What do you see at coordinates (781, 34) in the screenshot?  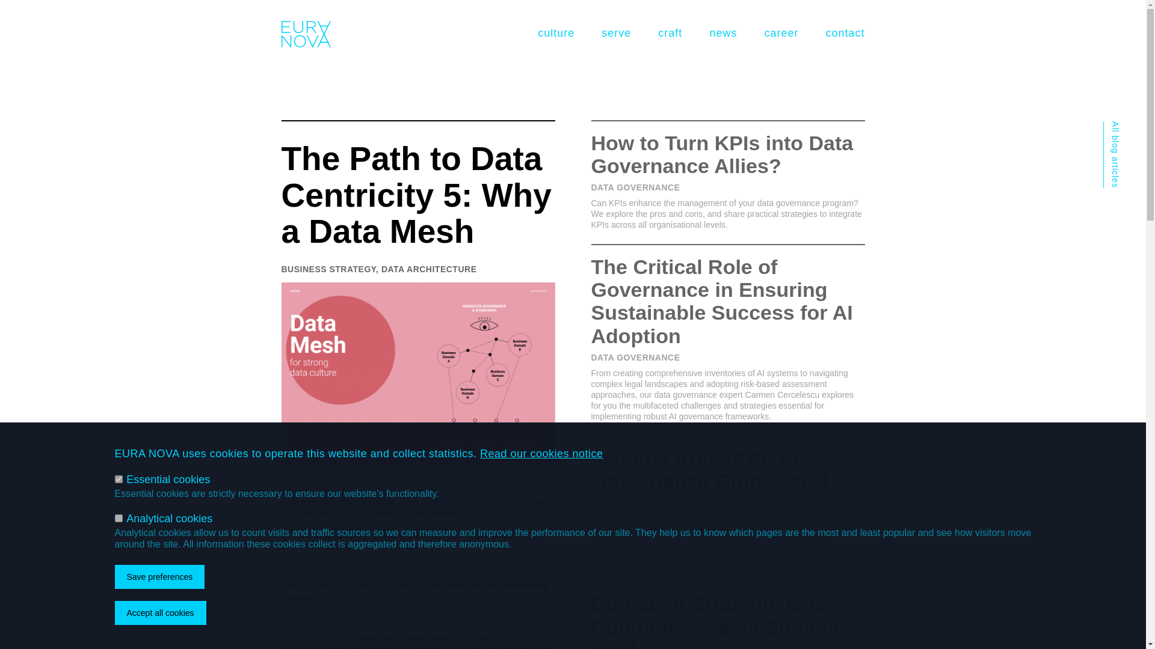 I see `career` at bounding box center [781, 34].